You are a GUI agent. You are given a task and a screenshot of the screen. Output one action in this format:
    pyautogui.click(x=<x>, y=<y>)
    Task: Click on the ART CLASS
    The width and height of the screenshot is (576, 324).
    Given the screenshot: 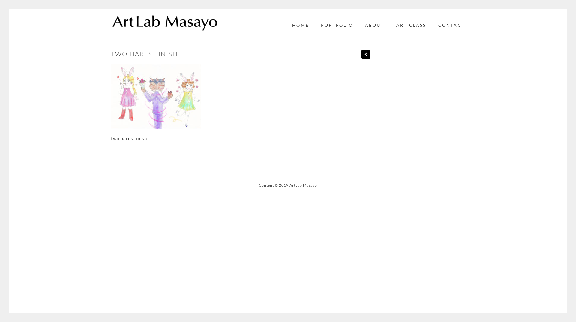 What is the action you would take?
    pyautogui.click(x=411, y=28)
    